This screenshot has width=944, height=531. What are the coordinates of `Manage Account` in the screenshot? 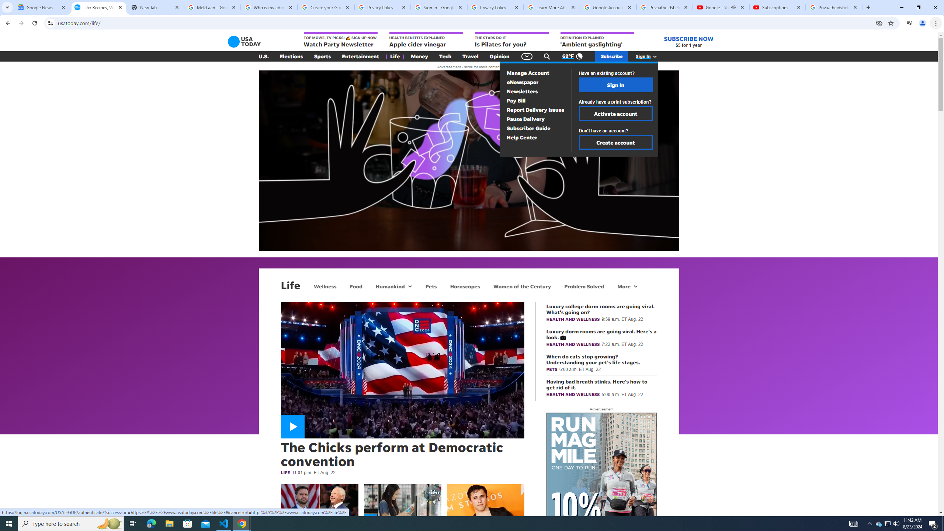 It's located at (528, 73).